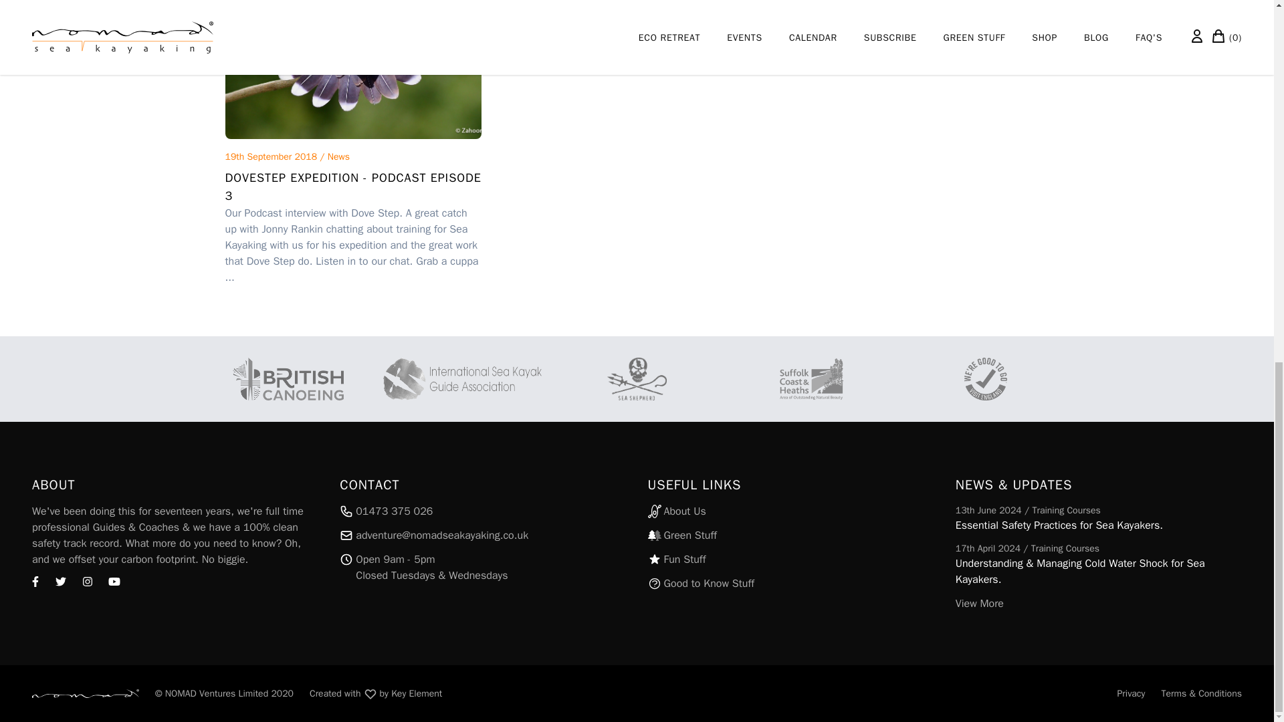 The image size is (1284, 722). I want to click on Privacy, so click(1131, 693).